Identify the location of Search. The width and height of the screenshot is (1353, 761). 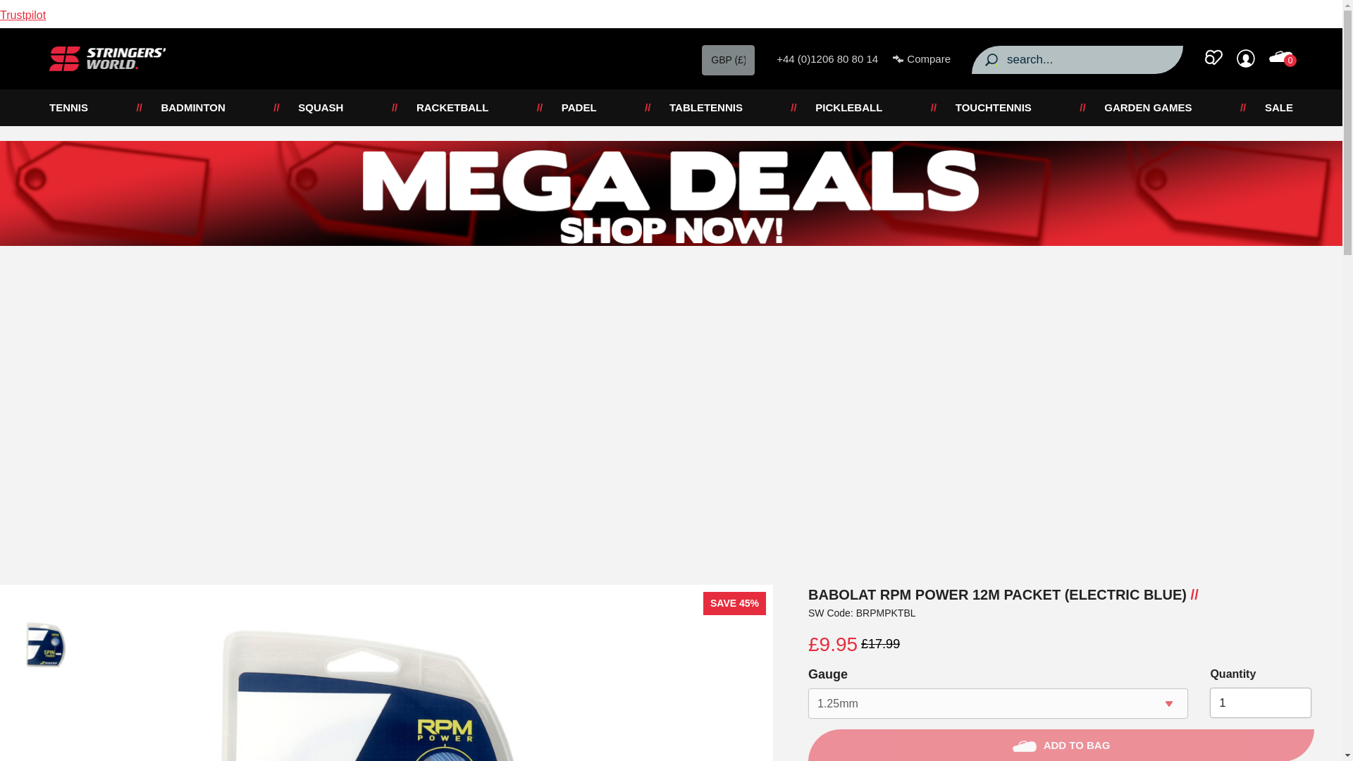
(991, 59).